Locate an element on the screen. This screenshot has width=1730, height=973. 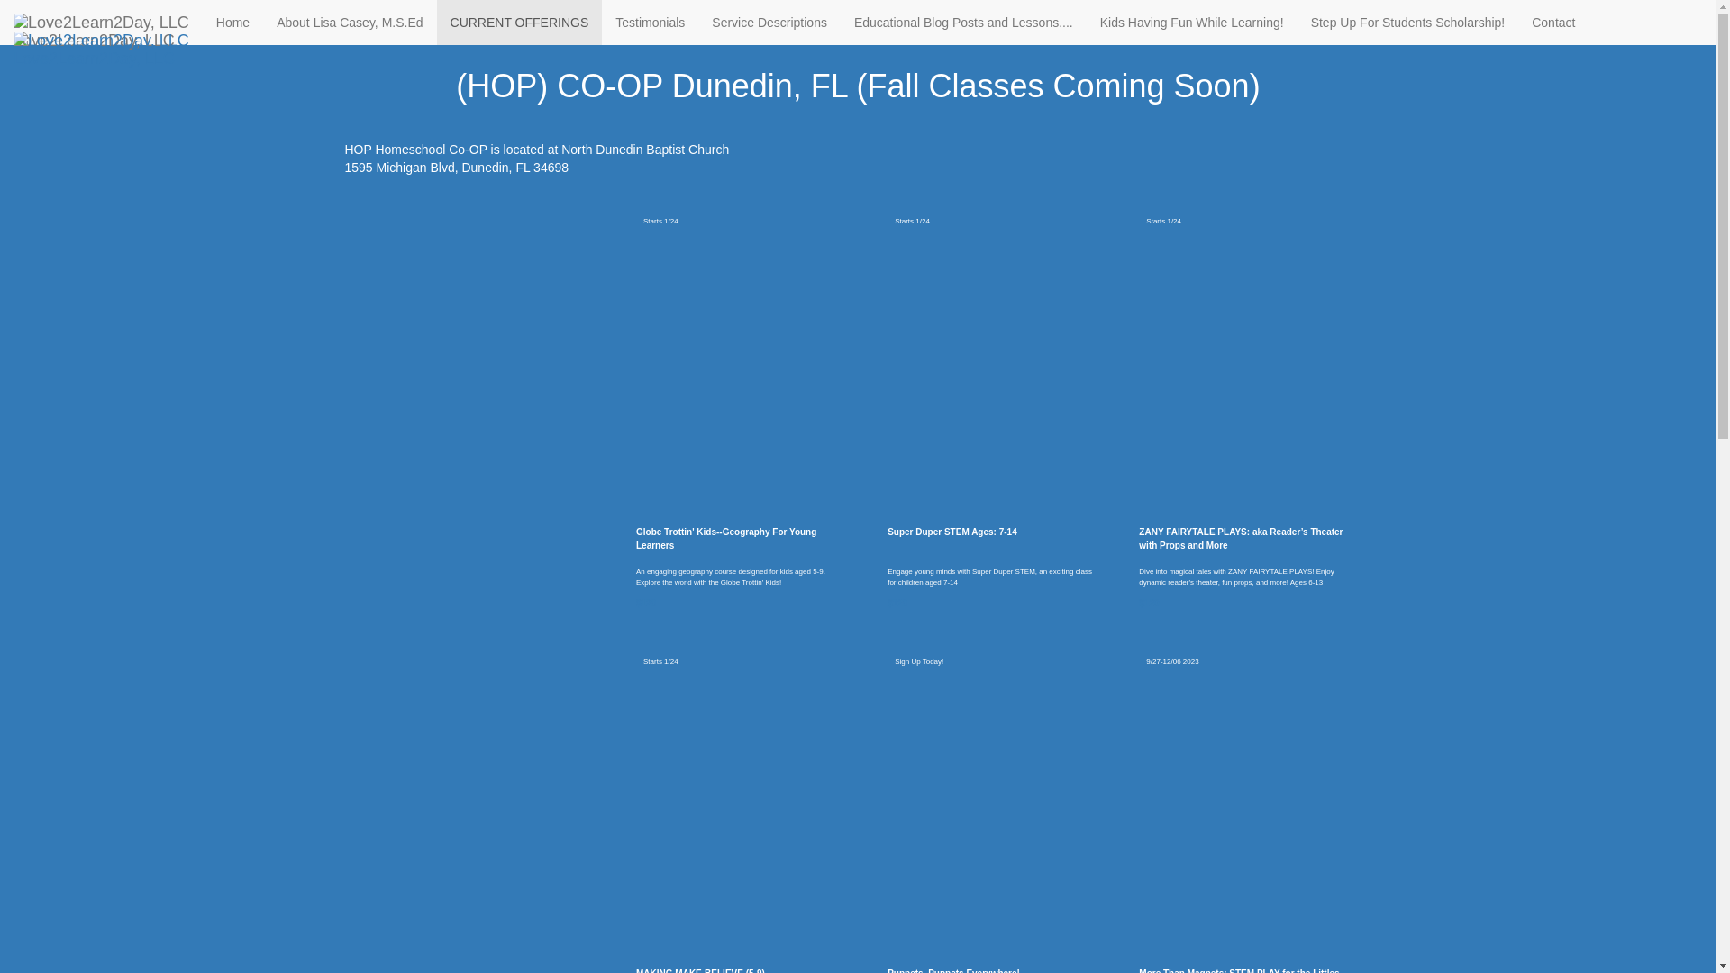
Home is located at coordinates (360, 14).